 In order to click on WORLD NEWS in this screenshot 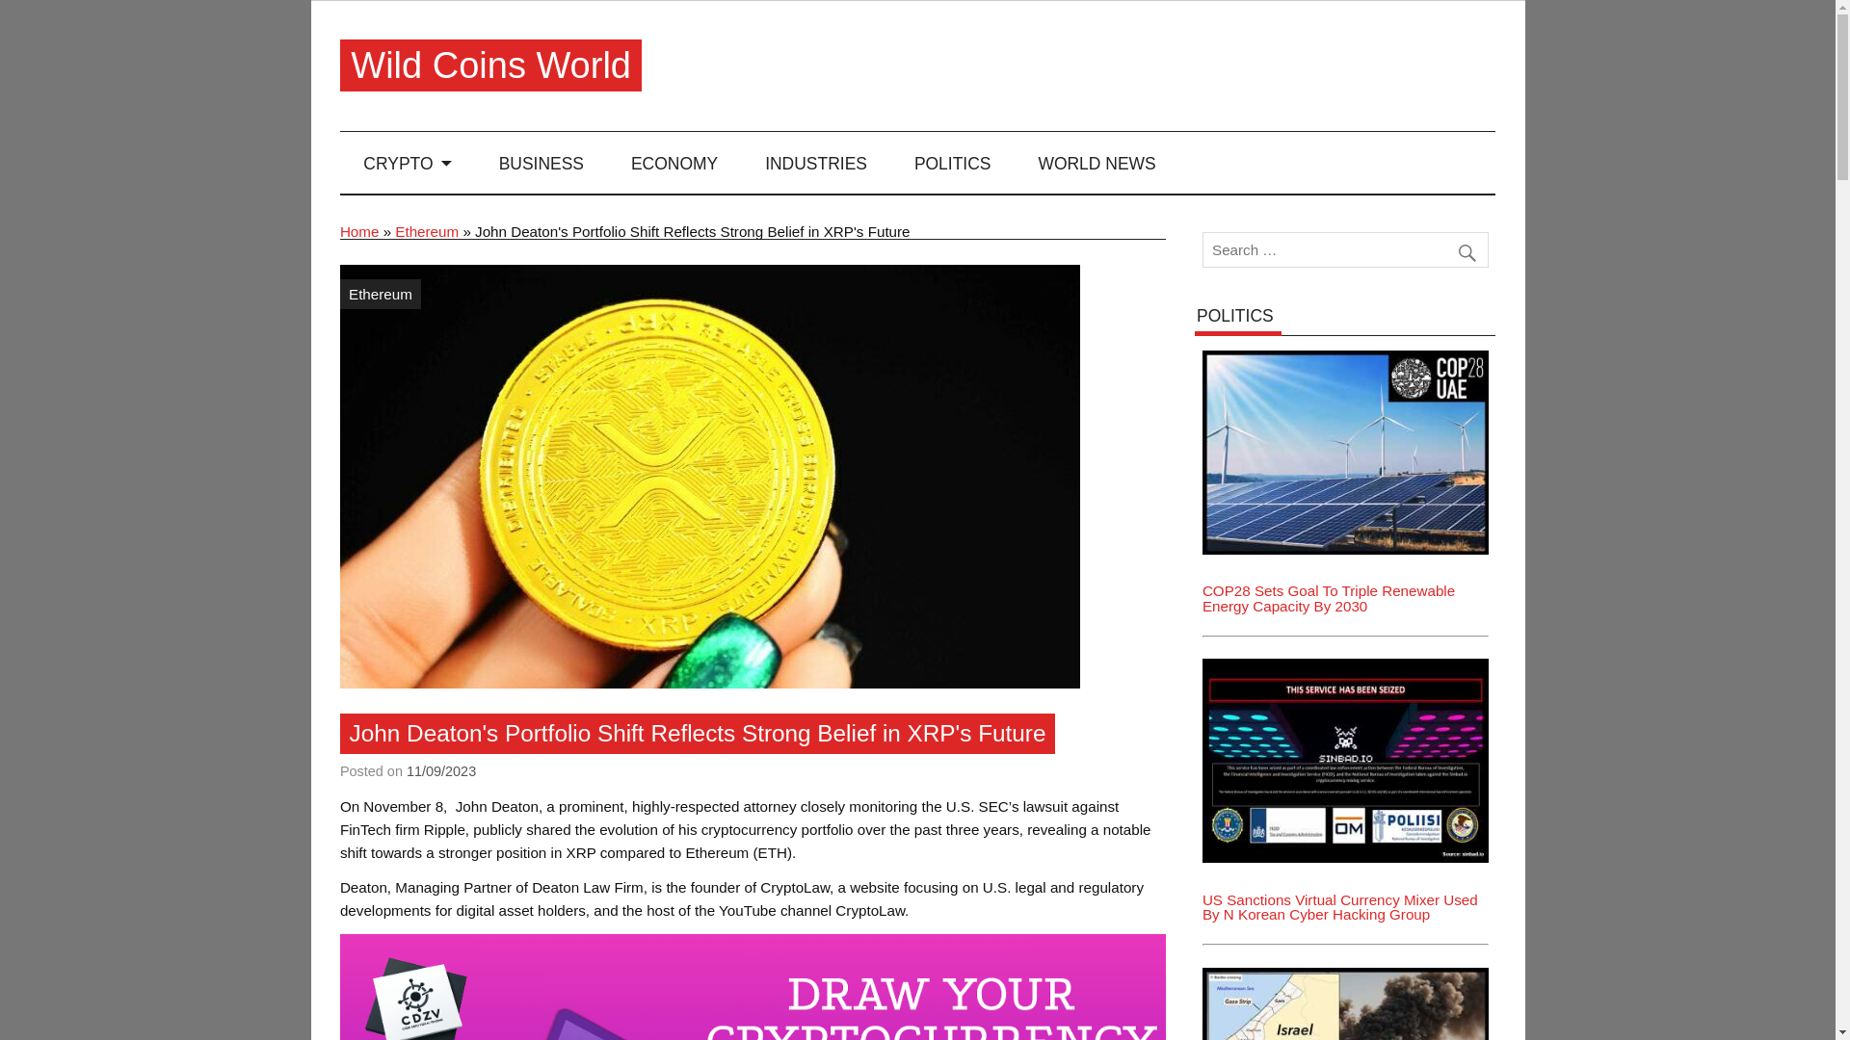, I will do `click(1097, 162)`.